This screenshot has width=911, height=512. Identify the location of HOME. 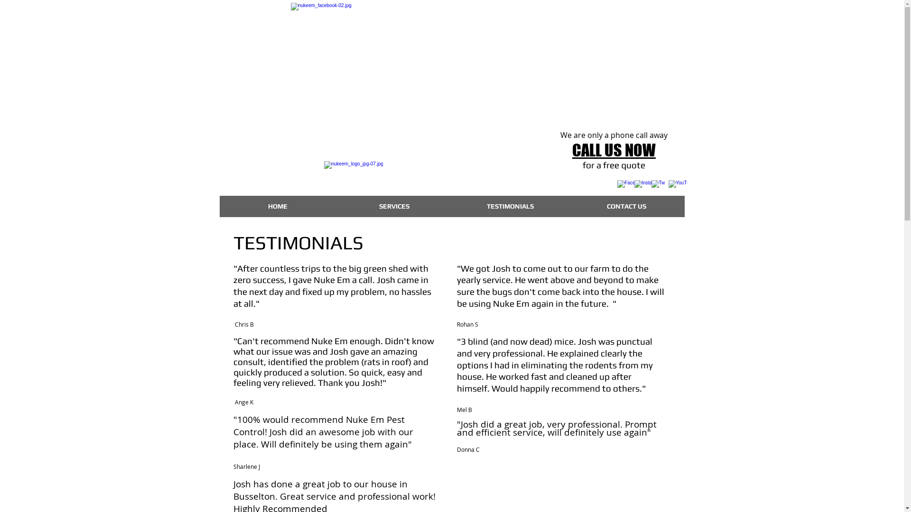
(277, 207).